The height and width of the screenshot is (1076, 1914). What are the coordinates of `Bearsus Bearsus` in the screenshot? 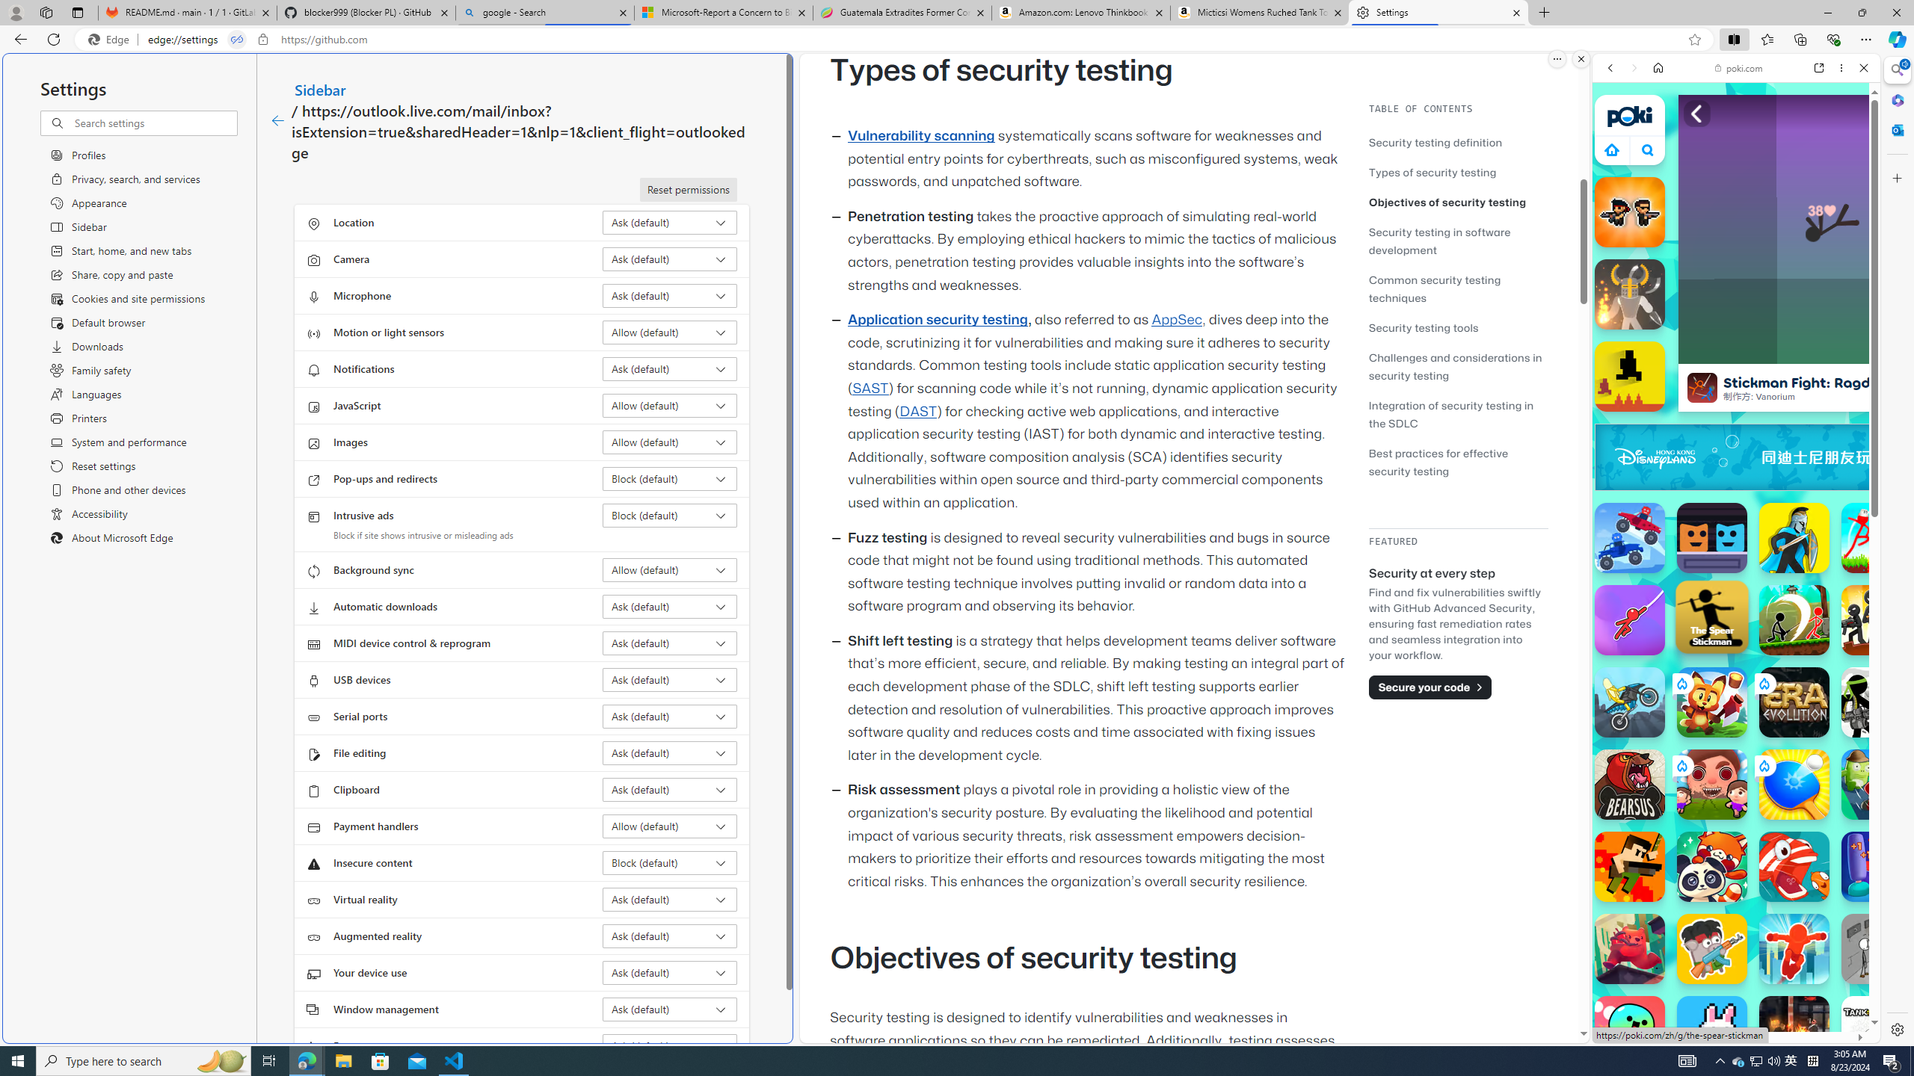 It's located at (1630, 785).